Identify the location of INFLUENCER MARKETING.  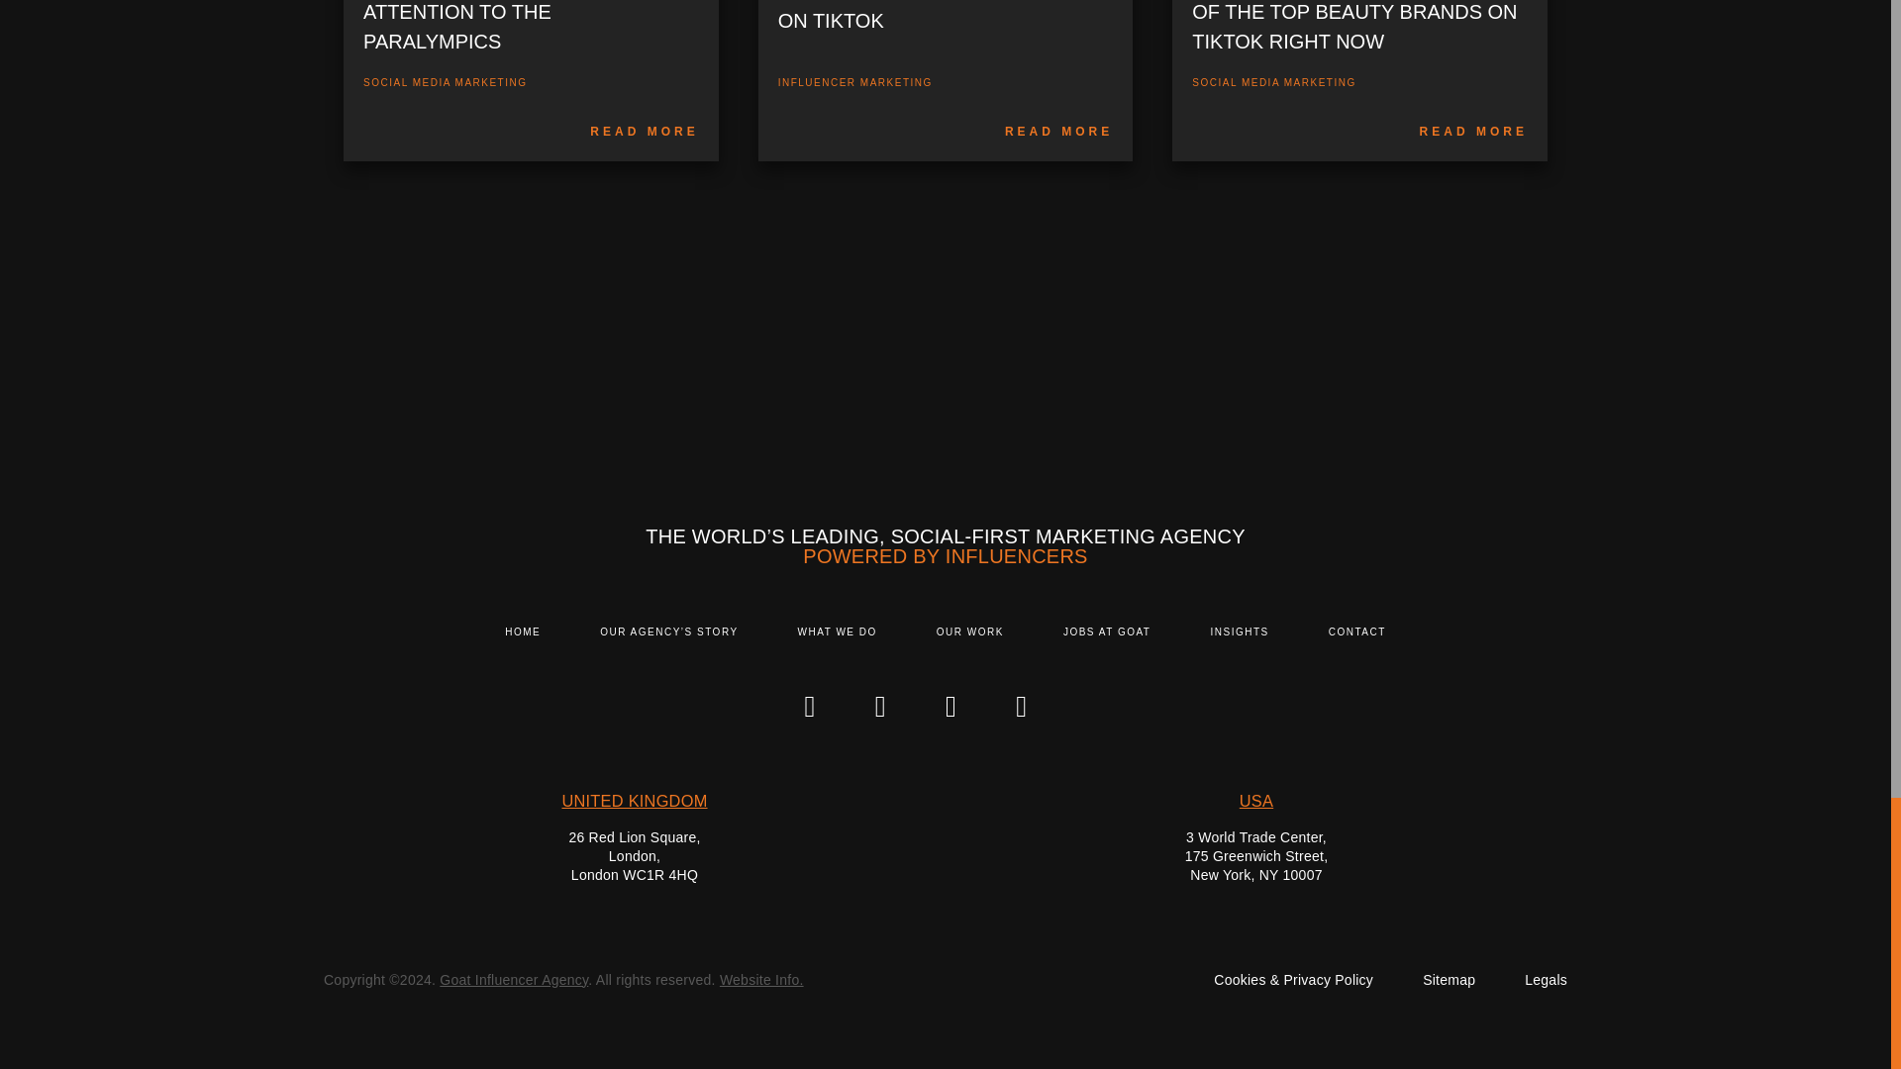
(855, 81).